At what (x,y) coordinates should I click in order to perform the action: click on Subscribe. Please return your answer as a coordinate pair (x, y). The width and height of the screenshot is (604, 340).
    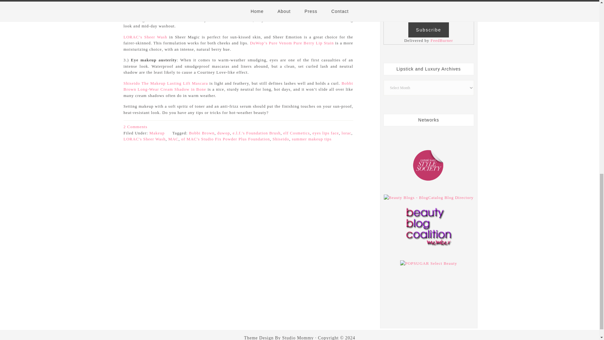
    Looking at the image, I should click on (428, 30).